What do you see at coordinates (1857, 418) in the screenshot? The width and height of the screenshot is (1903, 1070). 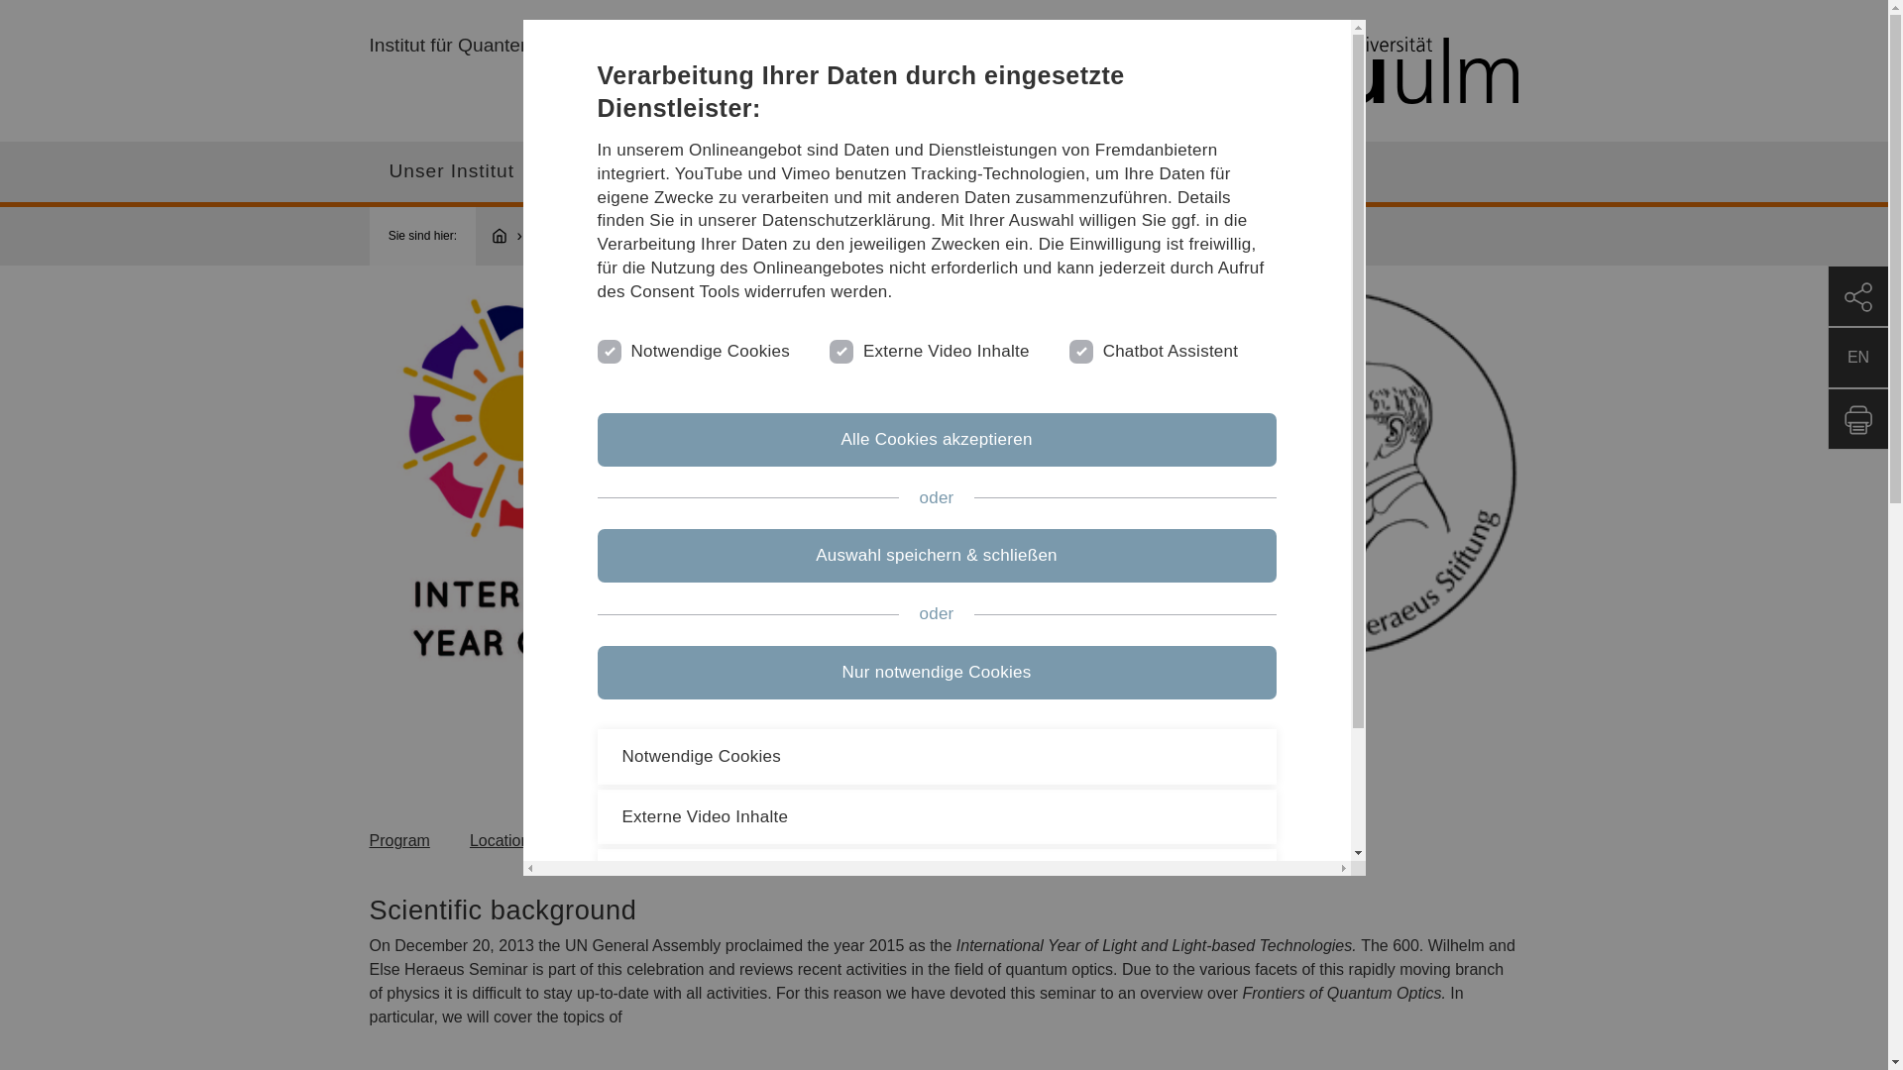 I see `Diese Seite ausdrucken` at bounding box center [1857, 418].